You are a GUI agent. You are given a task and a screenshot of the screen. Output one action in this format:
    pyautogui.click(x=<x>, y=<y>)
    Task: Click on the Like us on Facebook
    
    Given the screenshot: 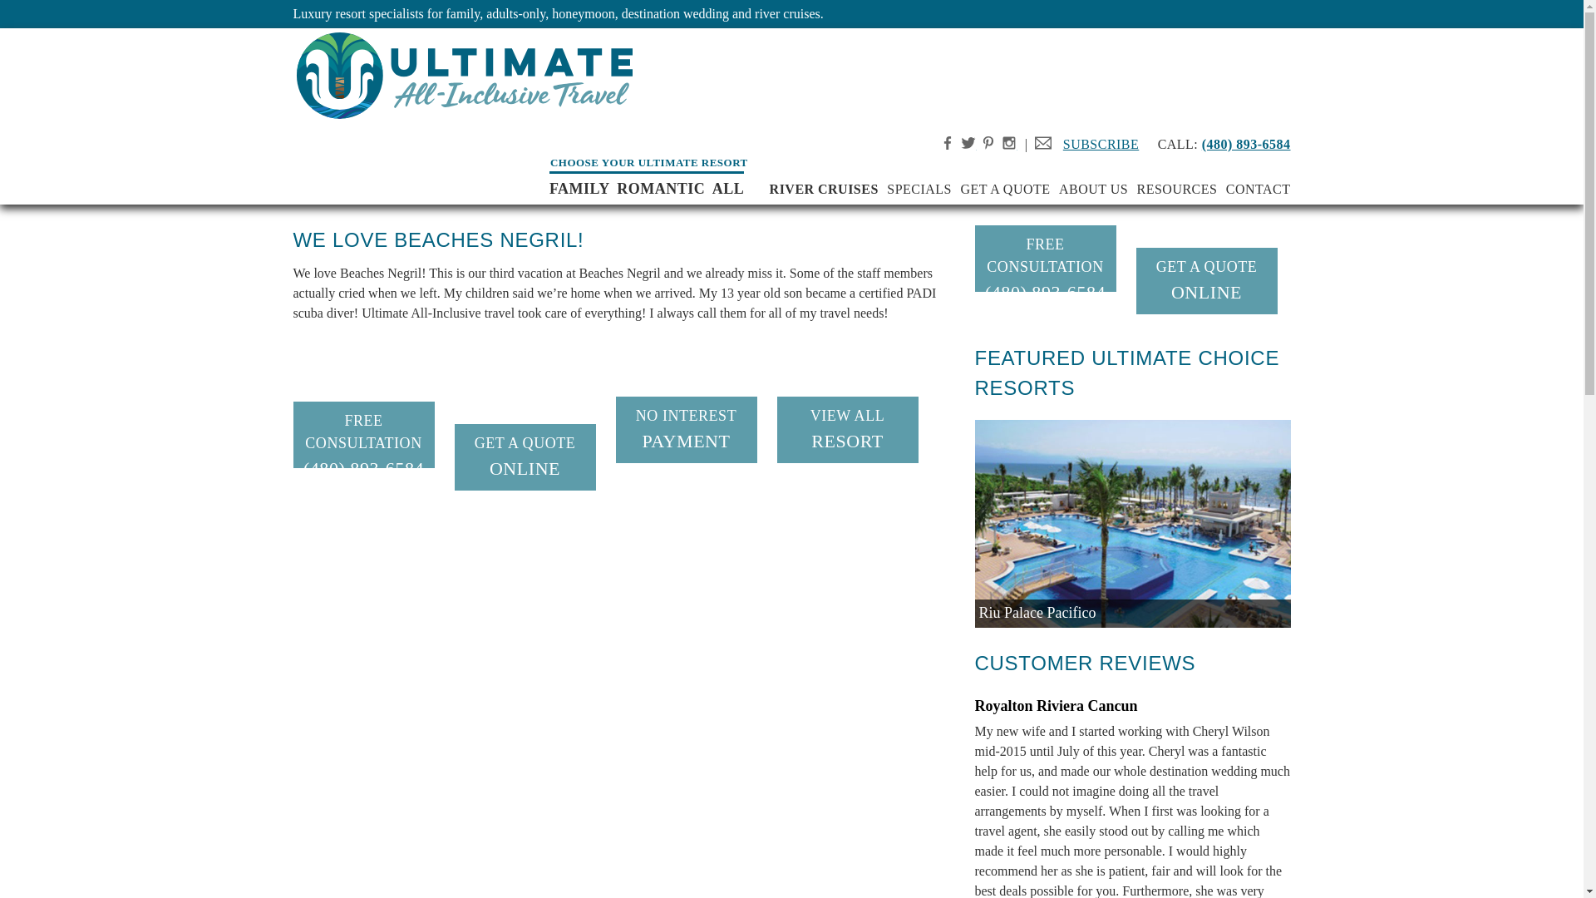 What is the action you would take?
    pyautogui.click(x=948, y=143)
    